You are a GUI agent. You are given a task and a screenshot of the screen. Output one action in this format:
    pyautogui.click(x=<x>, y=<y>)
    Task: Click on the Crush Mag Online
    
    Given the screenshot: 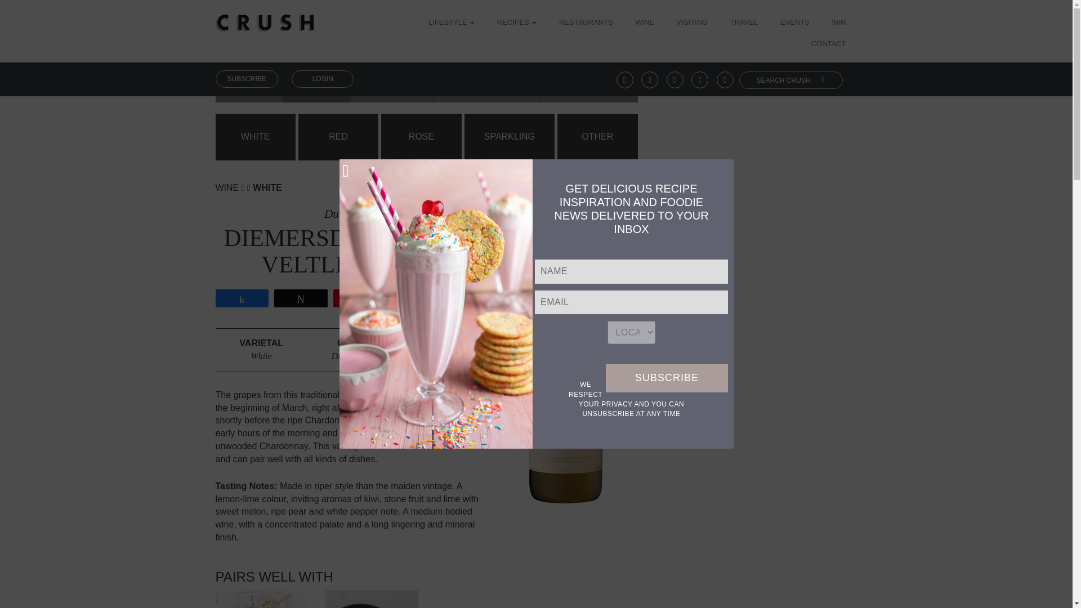 What is the action you would take?
    pyautogui.click(x=264, y=19)
    